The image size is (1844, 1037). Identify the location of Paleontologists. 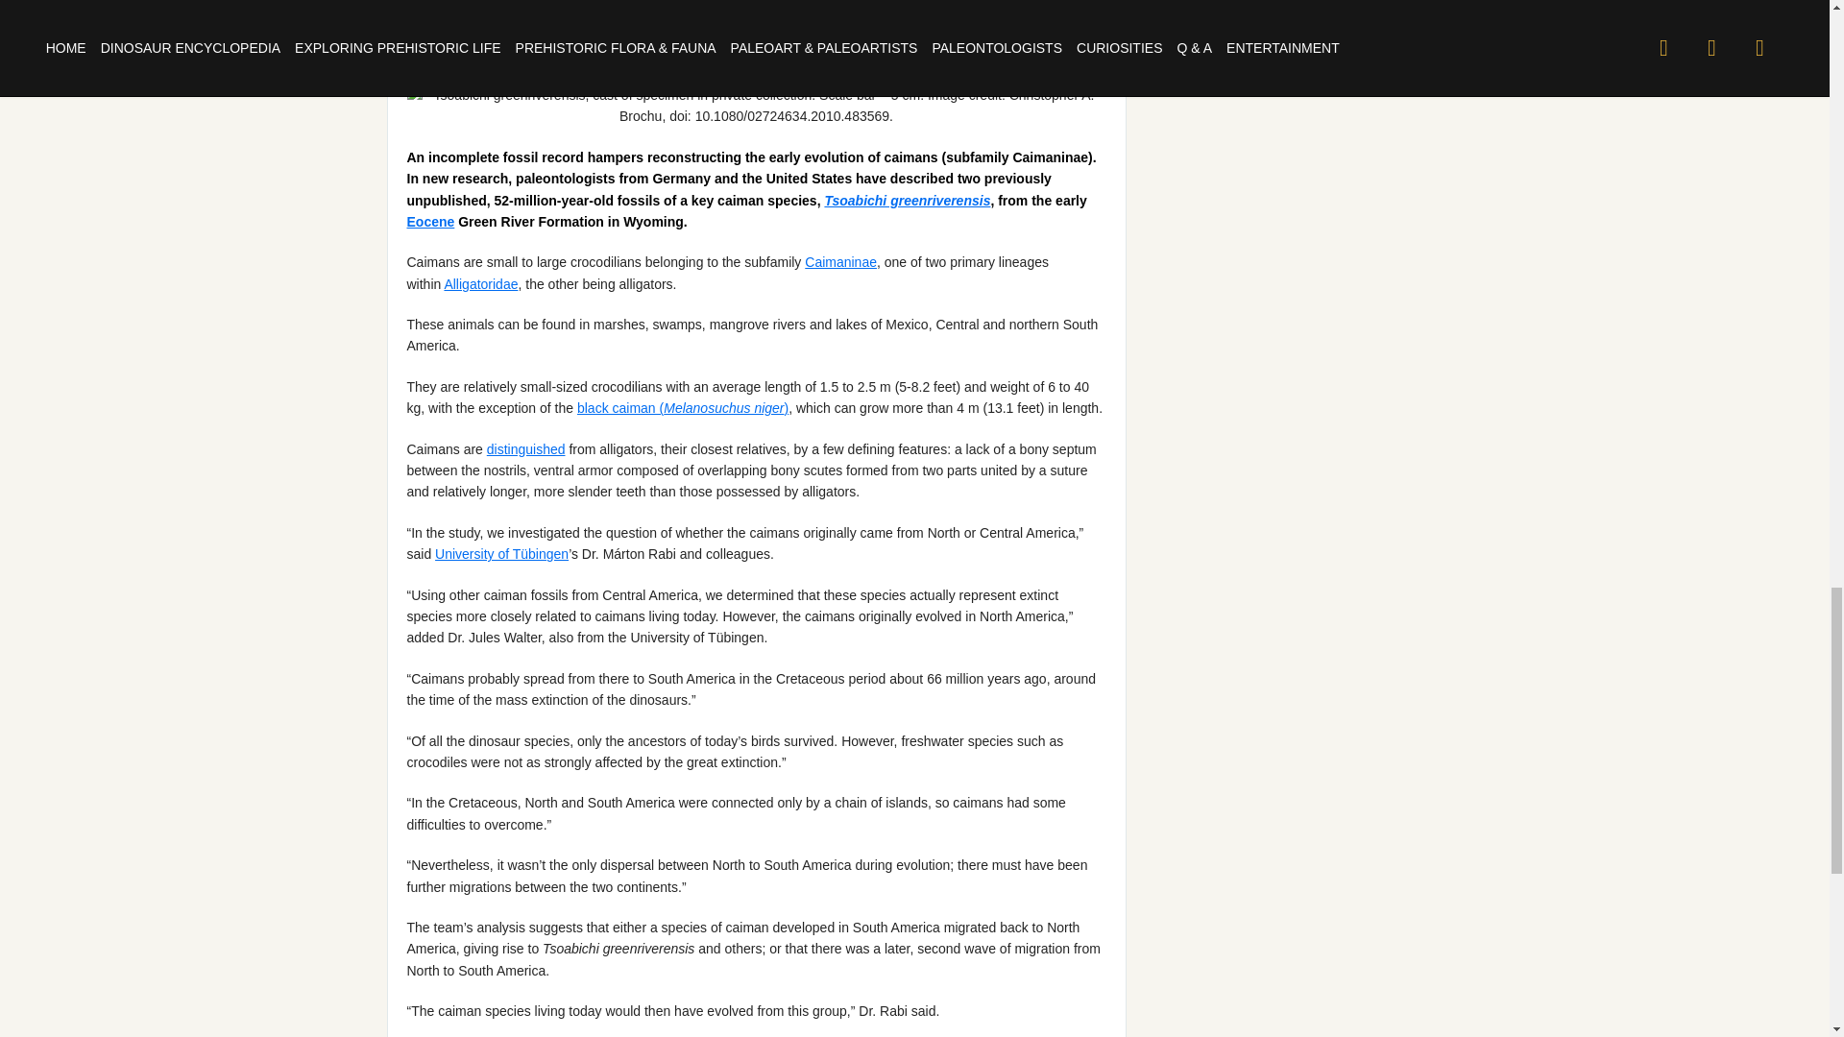
(643, 16).